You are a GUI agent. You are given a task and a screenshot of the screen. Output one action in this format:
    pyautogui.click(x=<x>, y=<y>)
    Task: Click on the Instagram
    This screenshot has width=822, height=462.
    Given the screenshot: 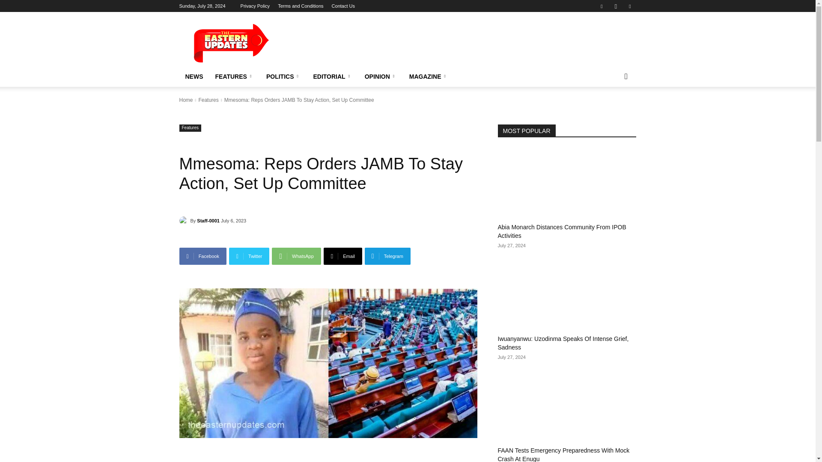 What is the action you would take?
    pyautogui.click(x=616, y=6)
    